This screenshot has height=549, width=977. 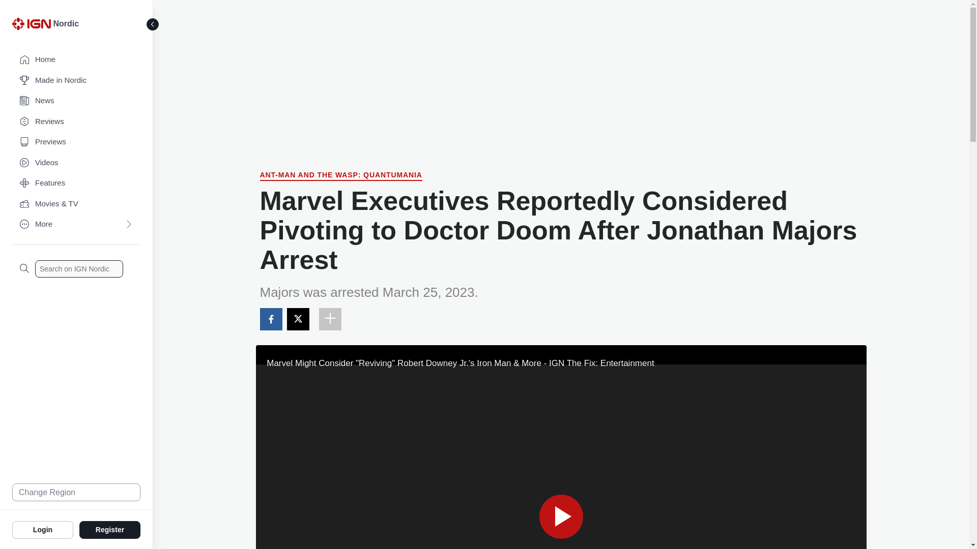 What do you see at coordinates (76, 183) in the screenshot?
I see `Features` at bounding box center [76, 183].